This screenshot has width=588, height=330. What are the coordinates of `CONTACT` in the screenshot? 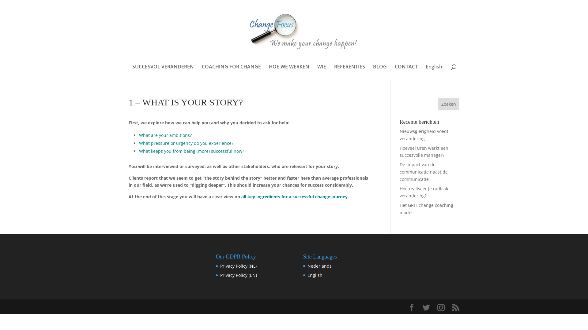 It's located at (406, 72).